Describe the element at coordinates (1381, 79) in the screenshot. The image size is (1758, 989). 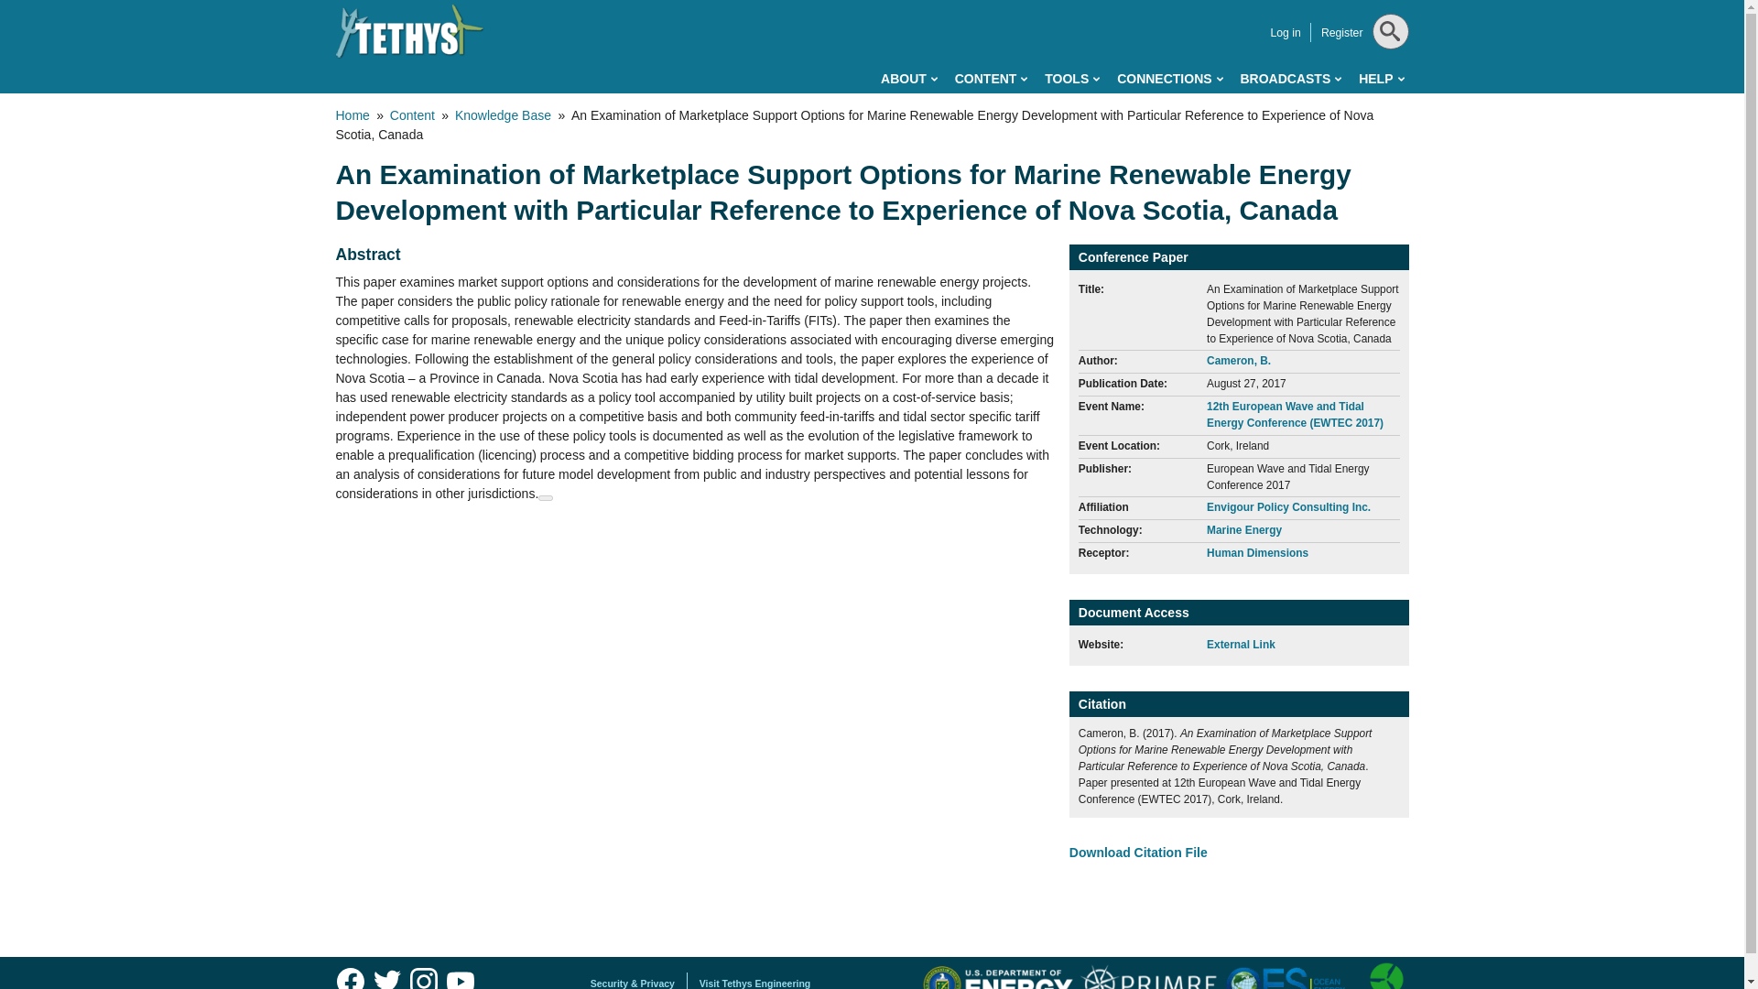
I see `HELP` at that location.